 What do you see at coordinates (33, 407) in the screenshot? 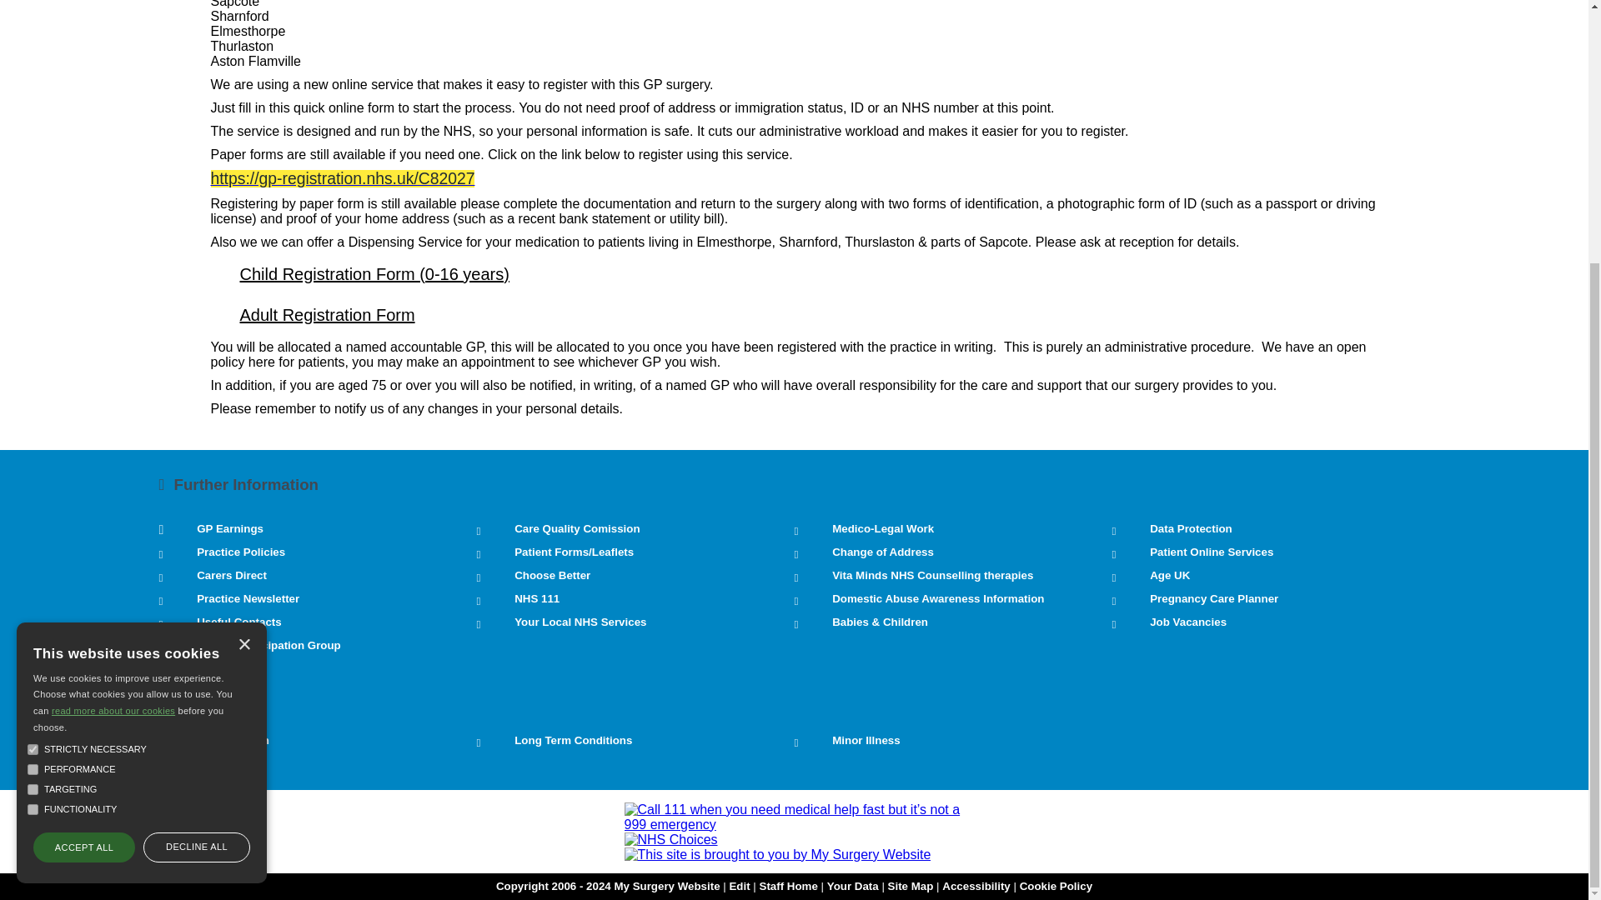
I see `performance` at bounding box center [33, 407].